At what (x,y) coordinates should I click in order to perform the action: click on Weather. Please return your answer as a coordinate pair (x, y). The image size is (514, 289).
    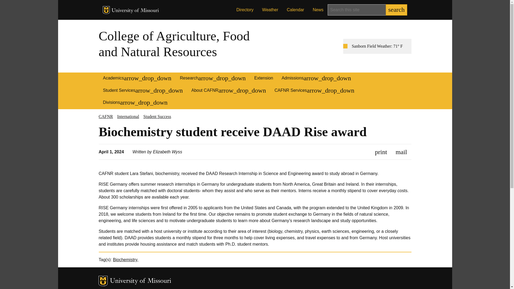
    Looking at the image, I should click on (270, 10).